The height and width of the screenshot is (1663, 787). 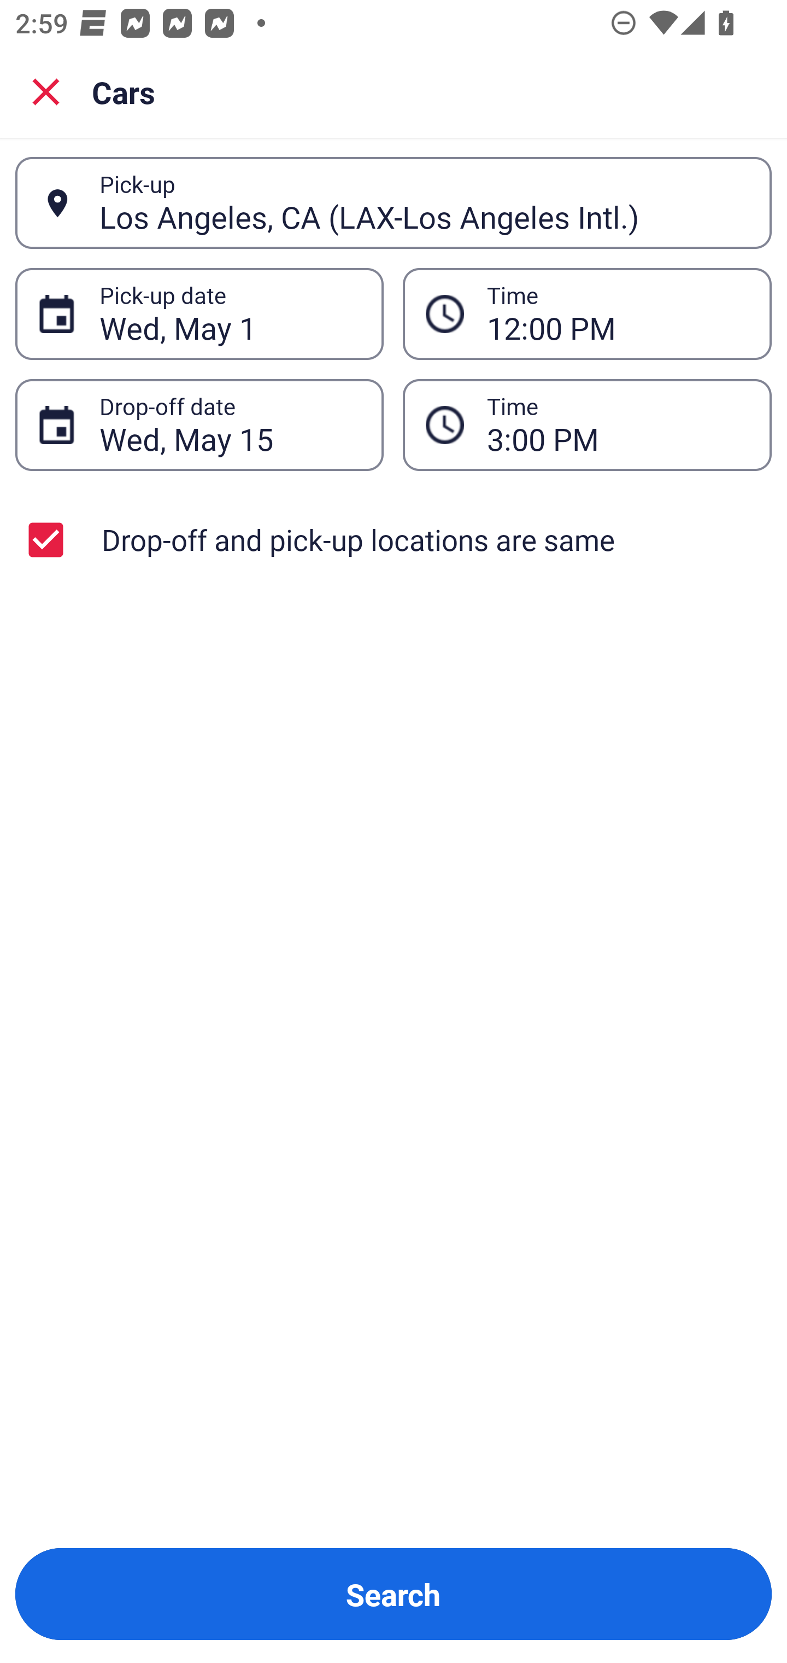 What do you see at coordinates (393, 1594) in the screenshot?
I see `Search Button Search` at bounding box center [393, 1594].